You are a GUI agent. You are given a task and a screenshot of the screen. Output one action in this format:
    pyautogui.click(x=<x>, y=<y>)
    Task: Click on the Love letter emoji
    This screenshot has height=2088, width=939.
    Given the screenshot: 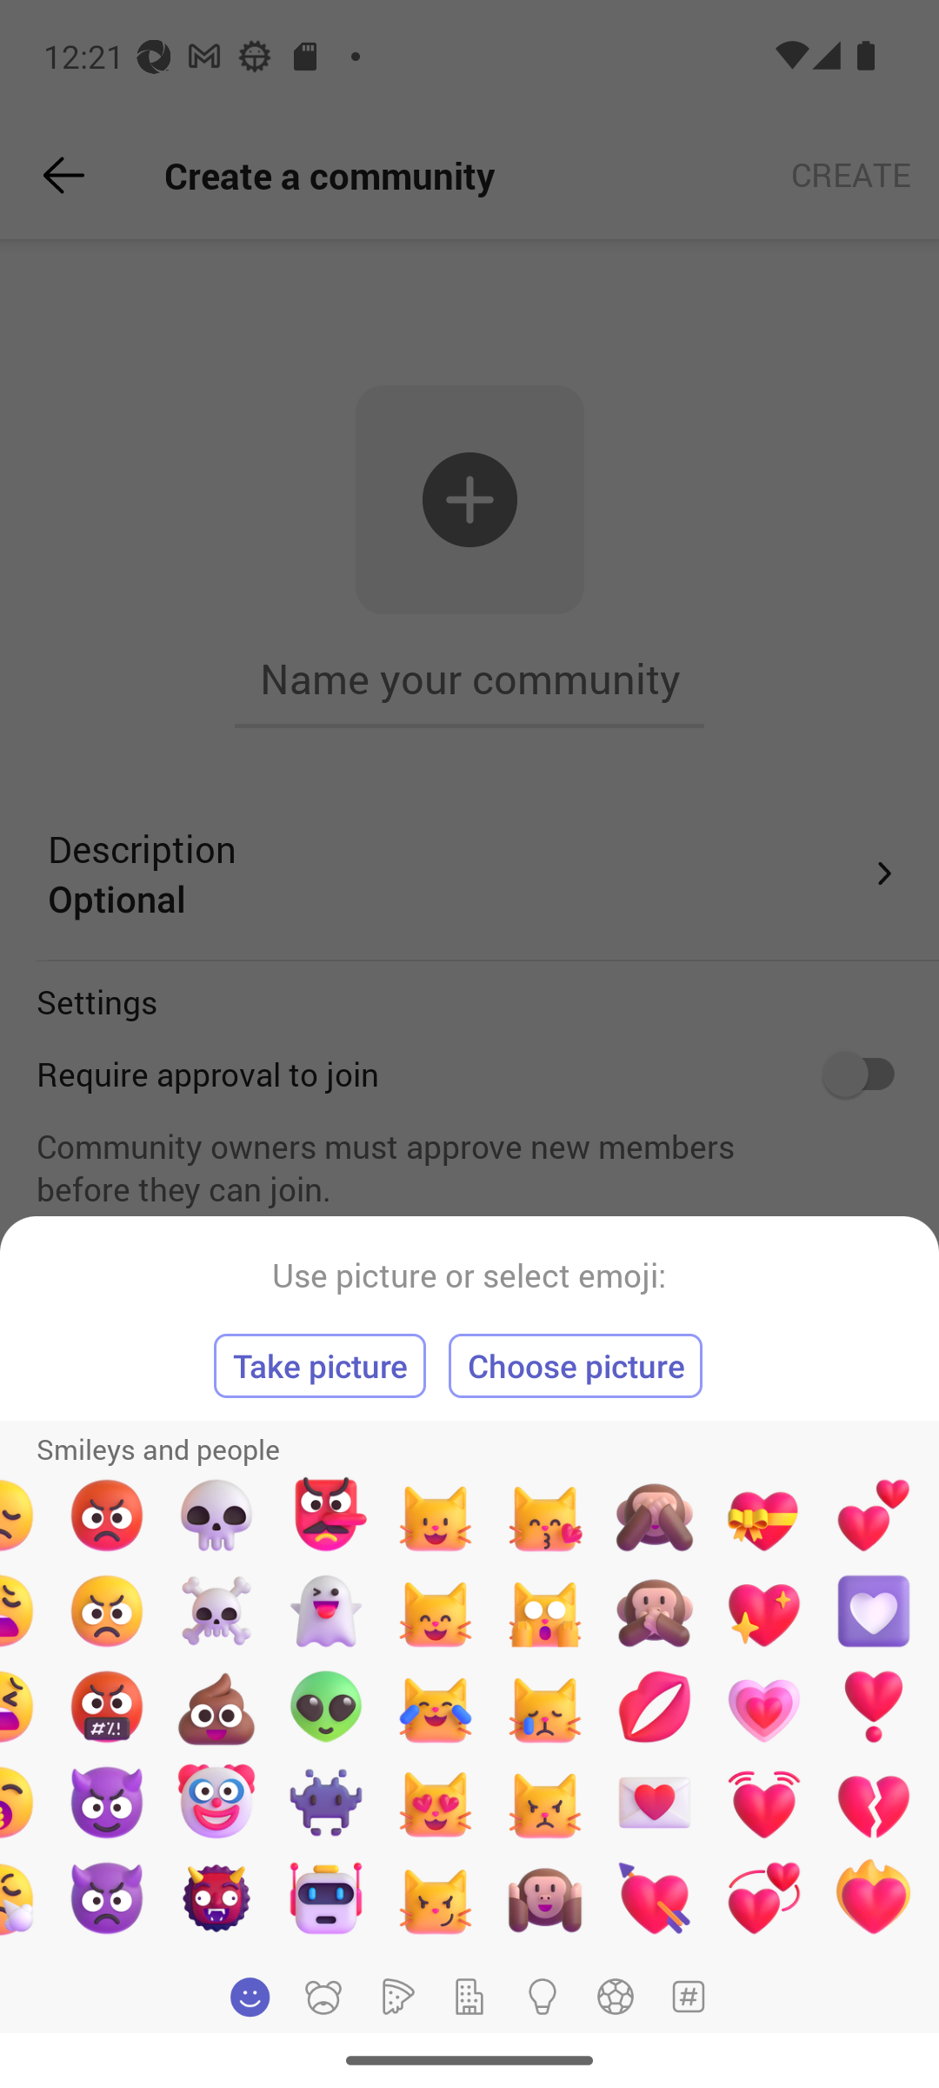 What is the action you would take?
    pyautogui.click(x=654, y=1802)
    